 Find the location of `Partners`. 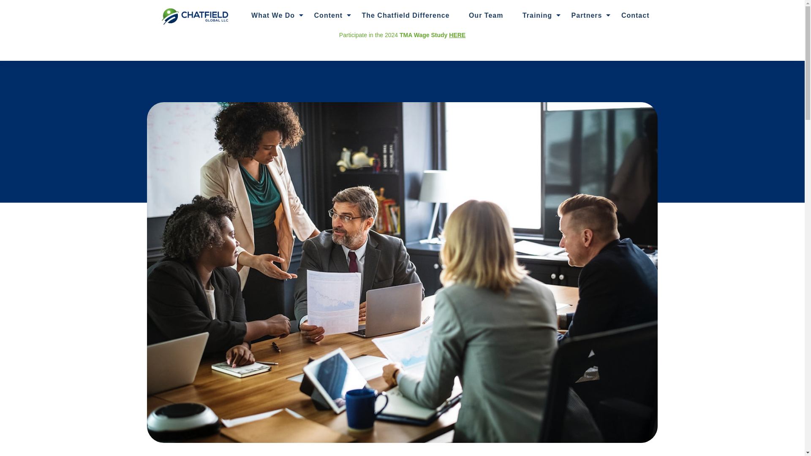

Partners is located at coordinates (587, 15).